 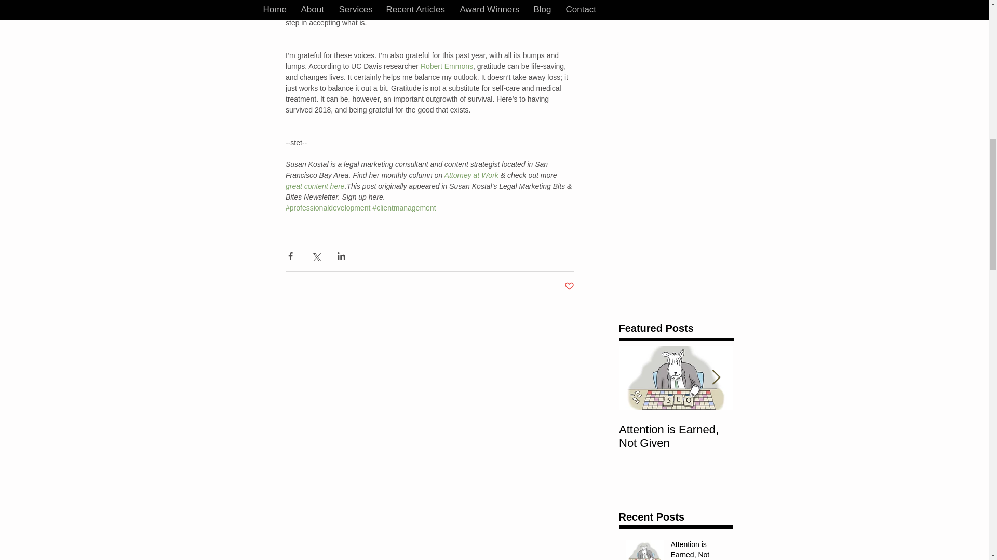 I want to click on Stop Saying "I'm Sorry.", so click(x=790, y=437).